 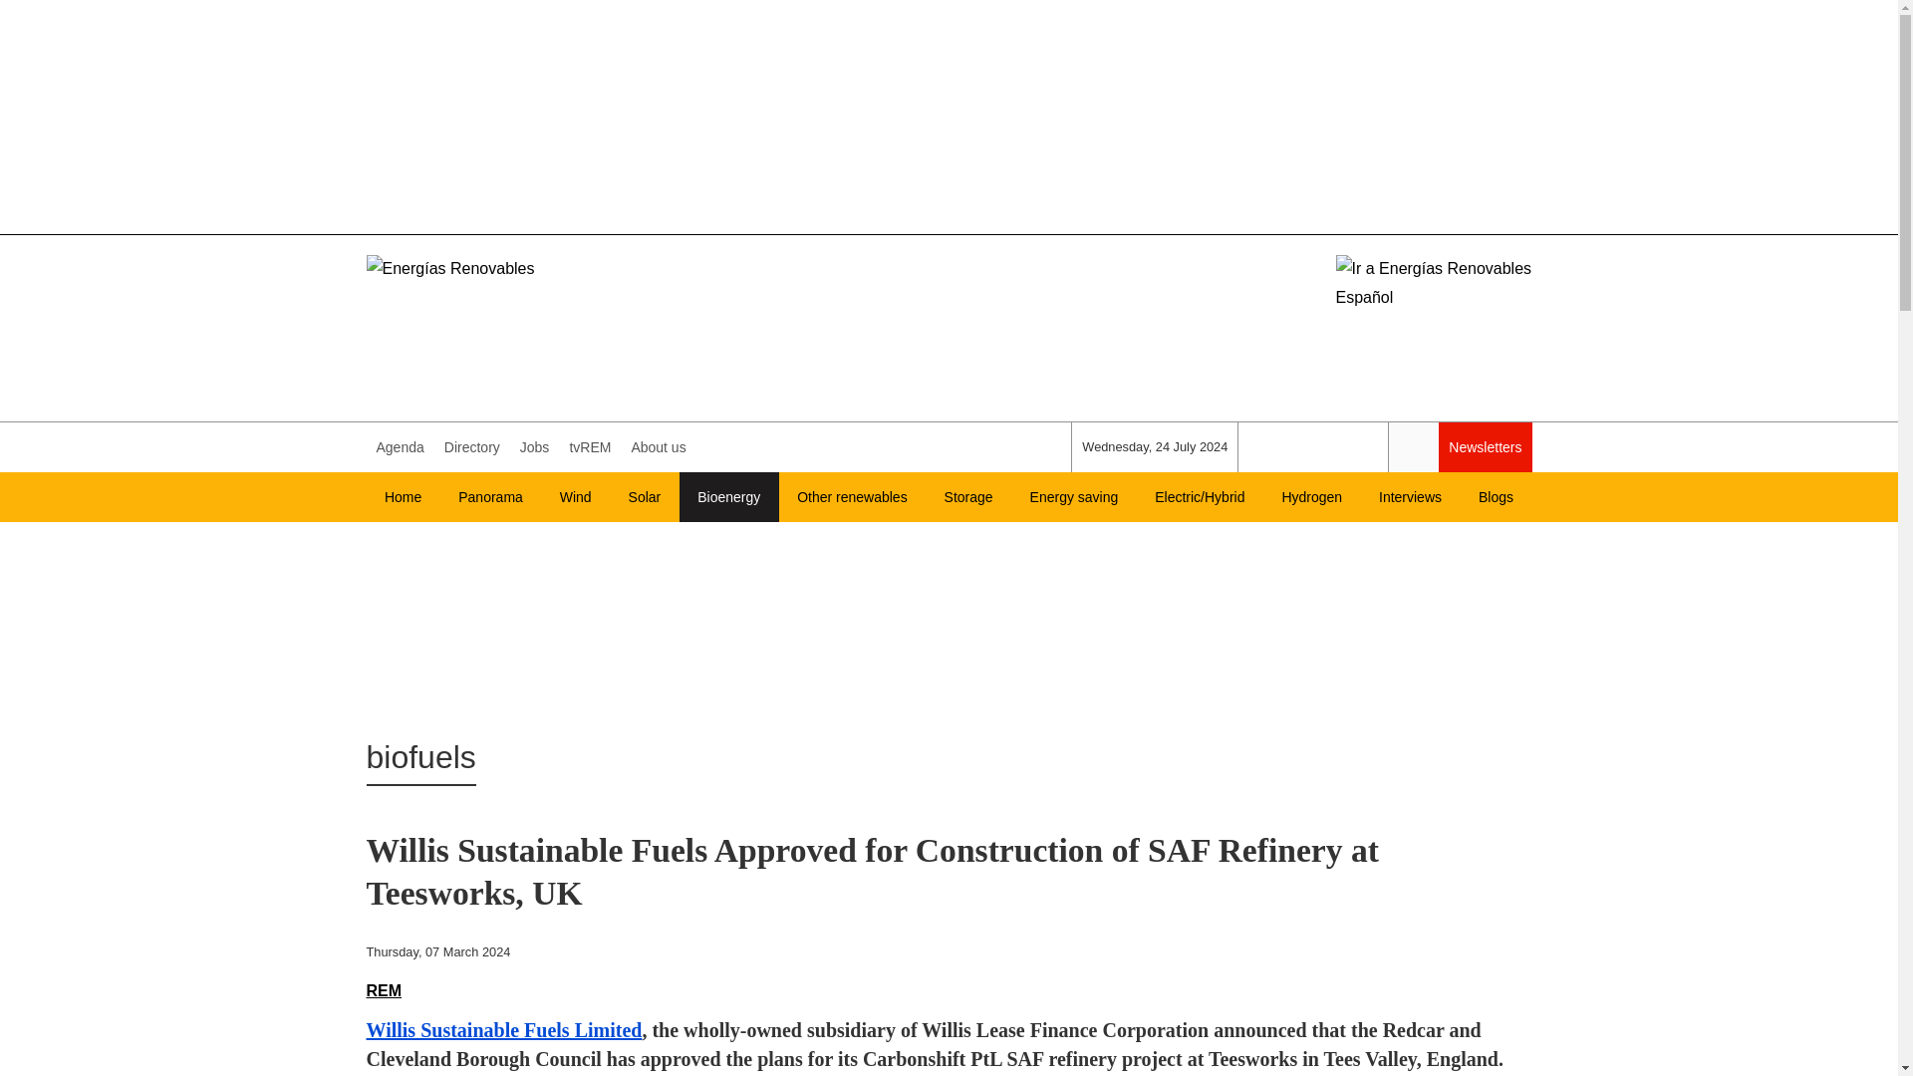 What do you see at coordinates (1074, 496) in the screenshot?
I see `Energy saving` at bounding box center [1074, 496].